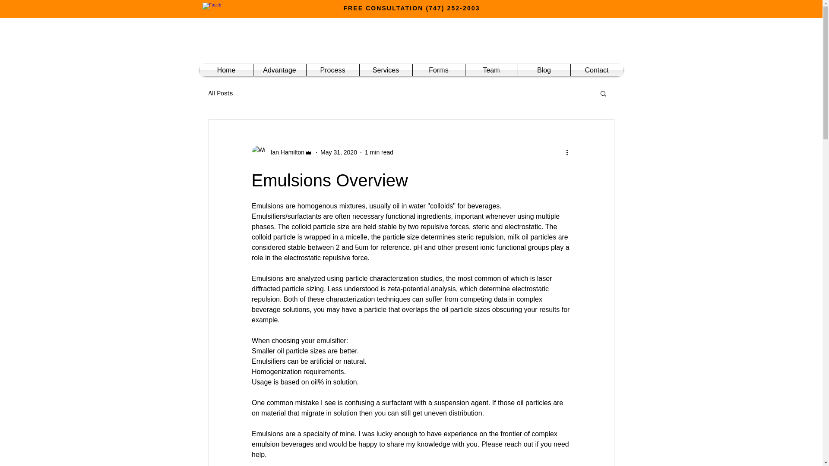 The width and height of the screenshot is (829, 466). What do you see at coordinates (282, 152) in the screenshot?
I see `Ian Hamilton` at bounding box center [282, 152].